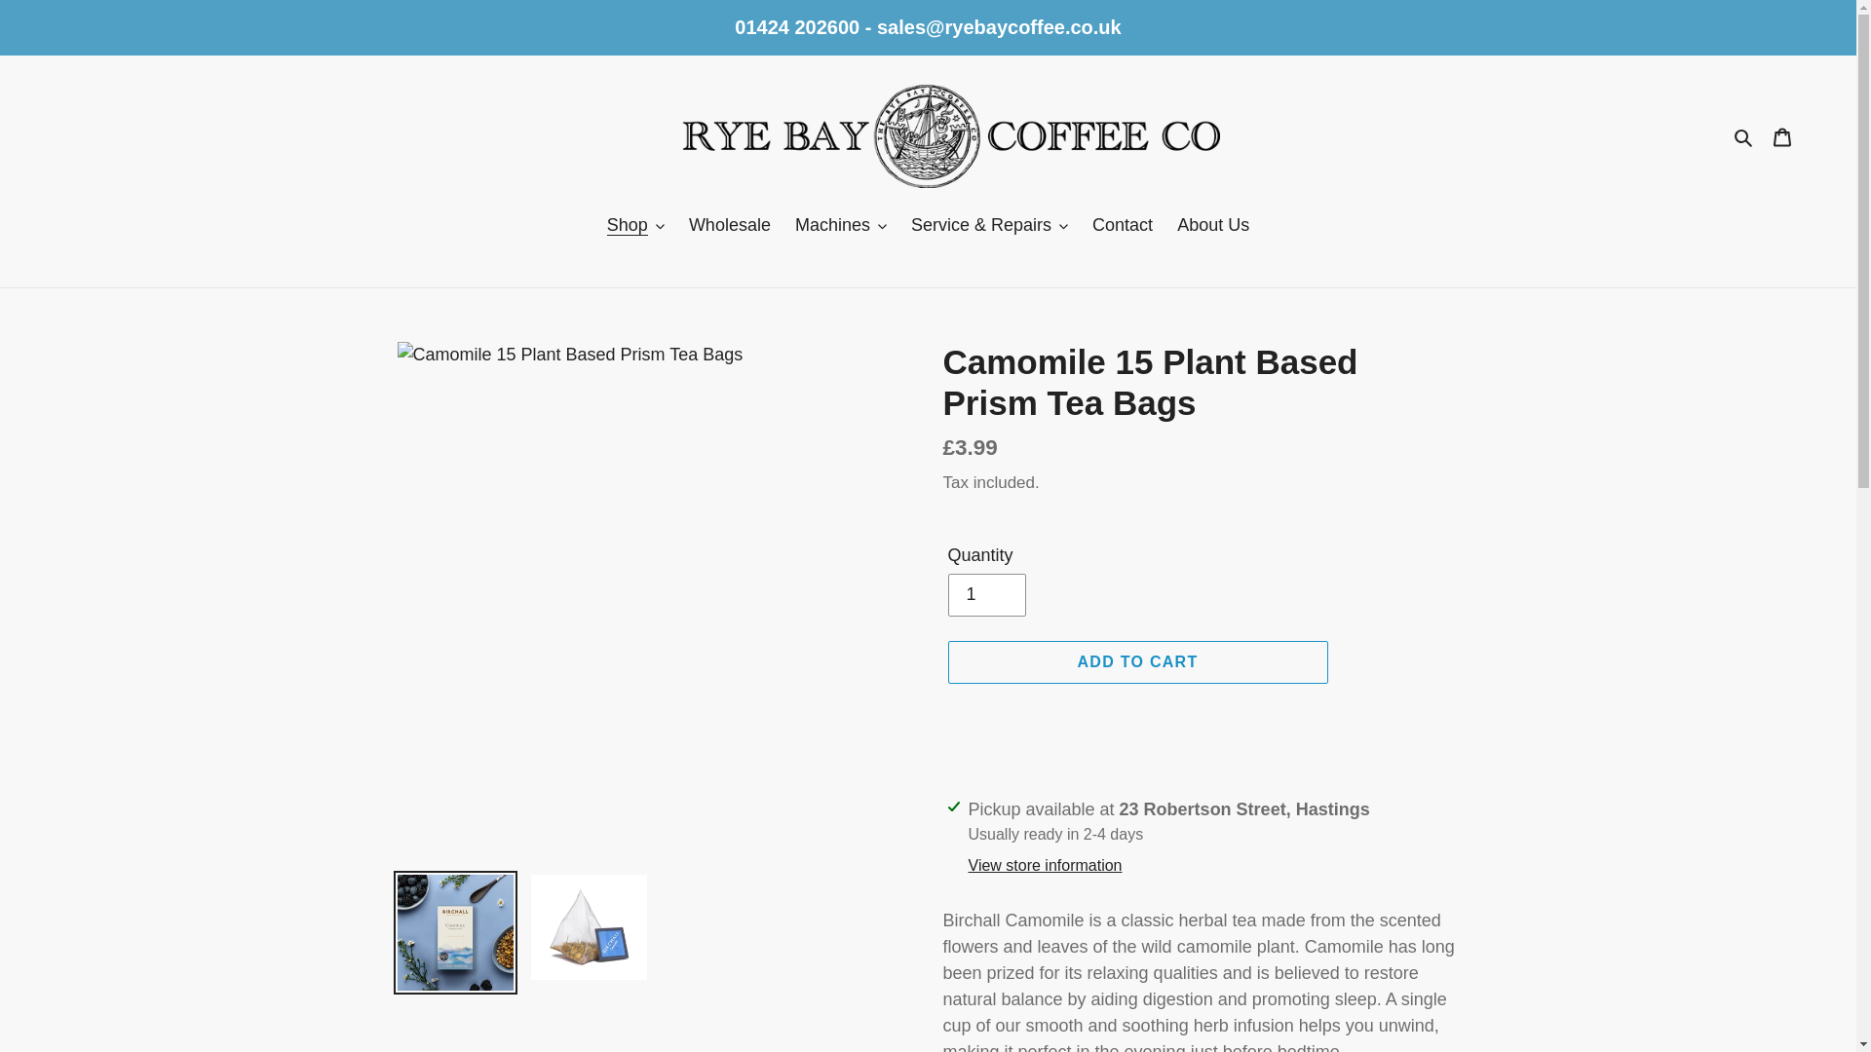  Describe the element at coordinates (729, 227) in the screenshot. I see `Wholesale` at that location.